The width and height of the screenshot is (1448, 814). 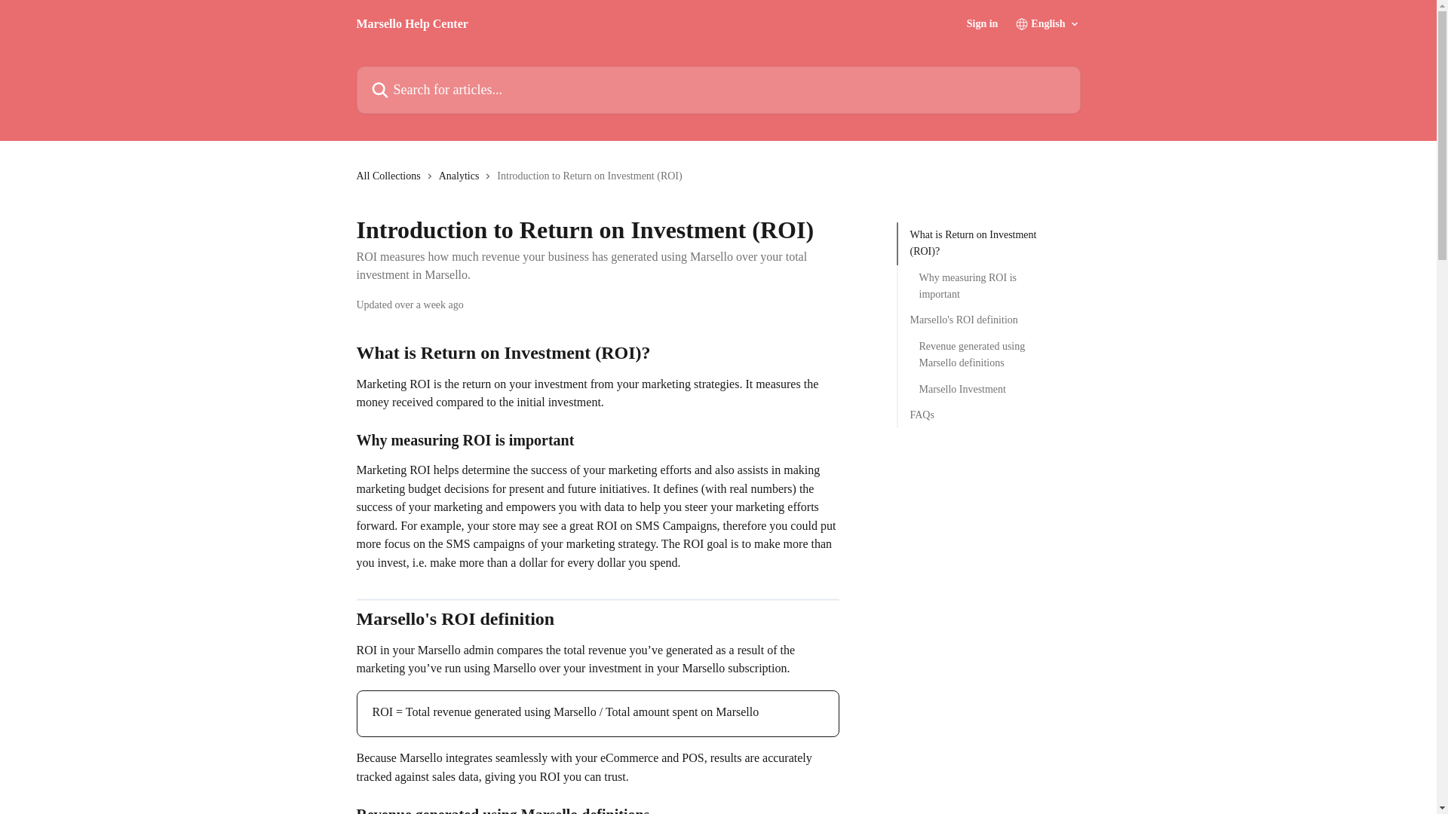 What do you see at coordinates (391, 176) in the screenshot?
I see `All Collections` at bounding box center [391, 176].